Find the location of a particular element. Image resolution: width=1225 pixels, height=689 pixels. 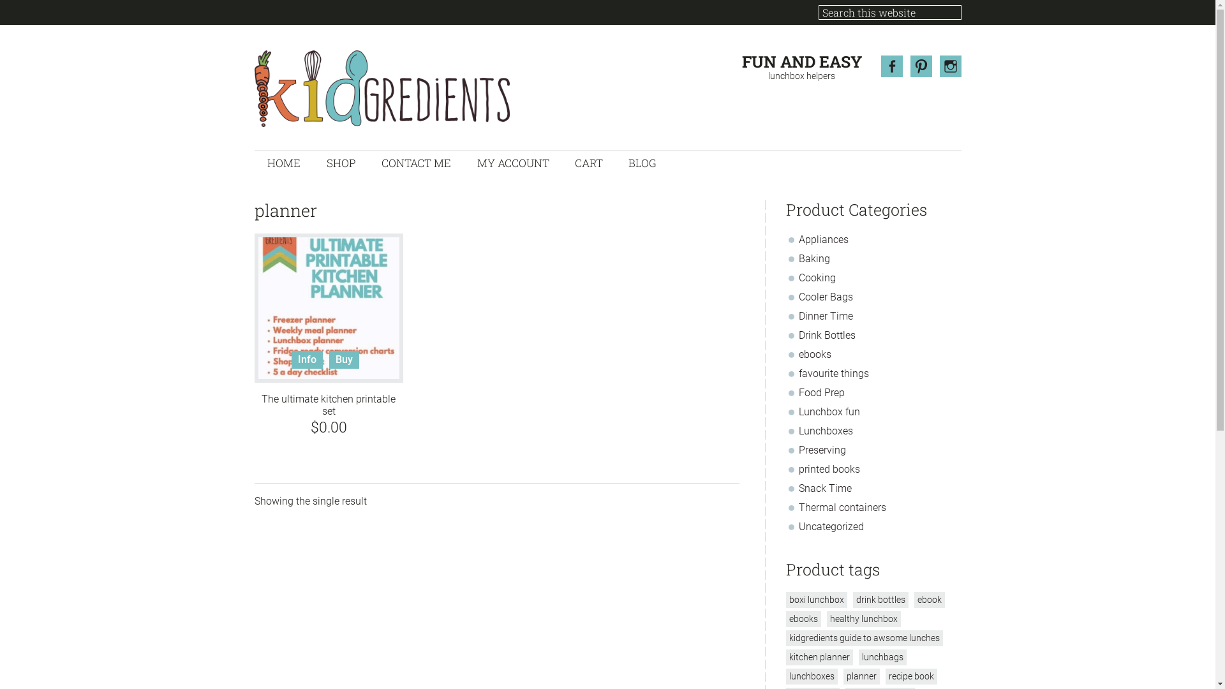

favourite things is located at coordinates (834, 374).